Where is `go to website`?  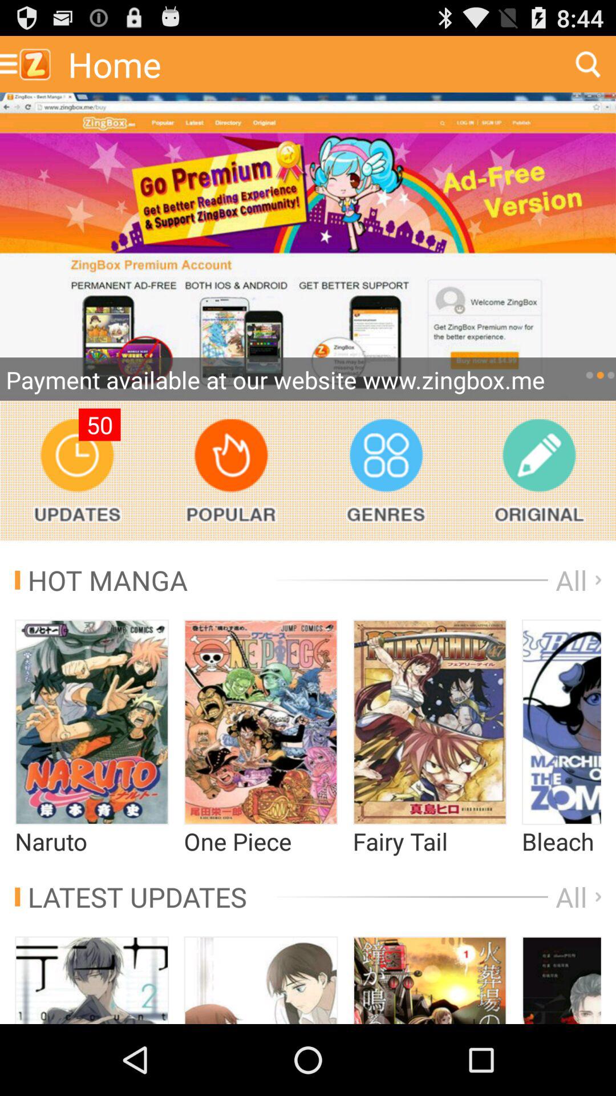 go to website is located at coordinates (308, 247).